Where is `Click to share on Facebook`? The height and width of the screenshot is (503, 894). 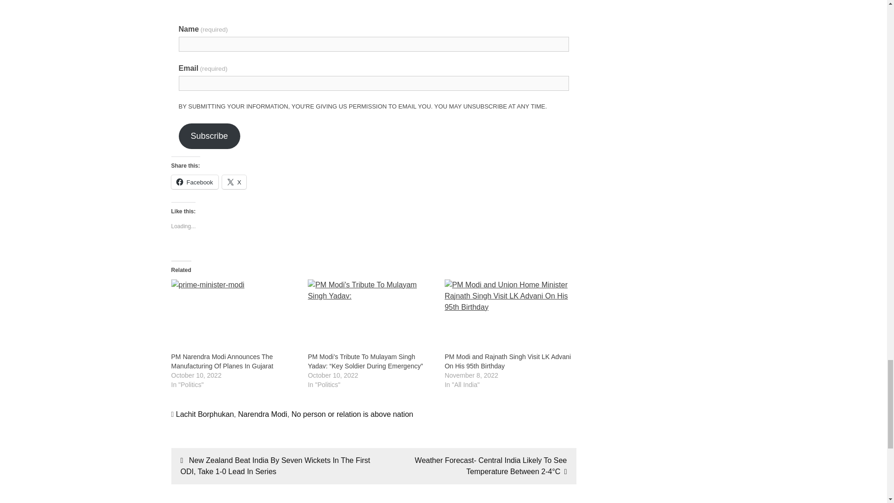 Click to share on Facebook is located at coordinates (195, 182).